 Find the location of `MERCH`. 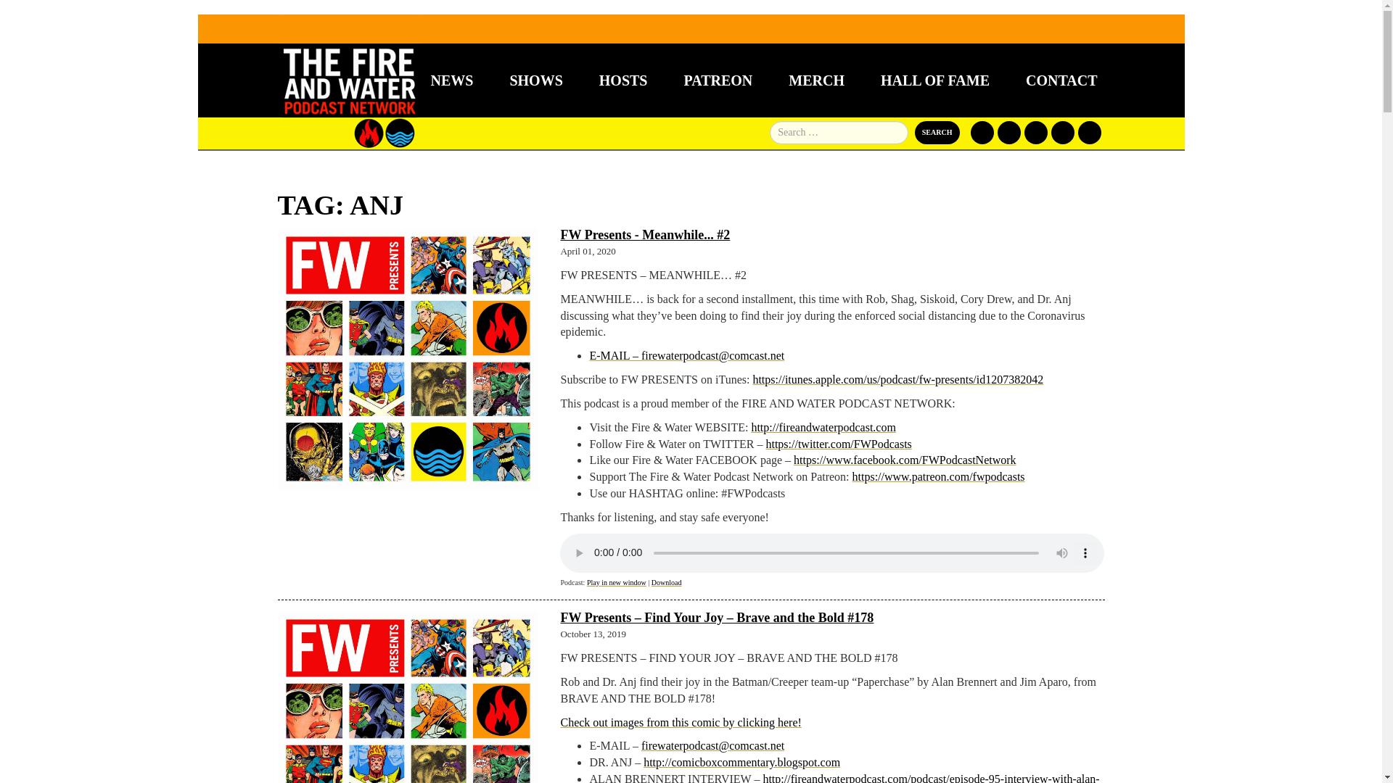

MERCH is located at coordinates (815, 80).